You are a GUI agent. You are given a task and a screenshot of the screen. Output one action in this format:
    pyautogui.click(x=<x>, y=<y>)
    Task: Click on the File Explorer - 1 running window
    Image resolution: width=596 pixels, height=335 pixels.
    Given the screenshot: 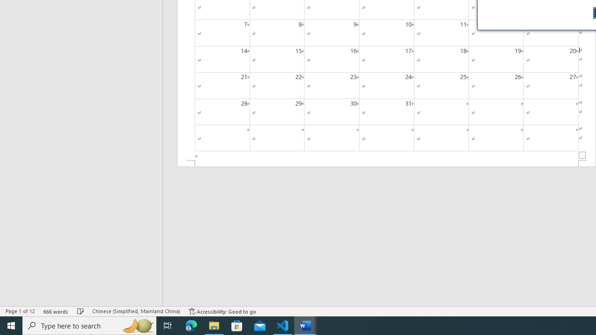 What is the action you would take?
    pyautogui.click(x=214, y=326)
    